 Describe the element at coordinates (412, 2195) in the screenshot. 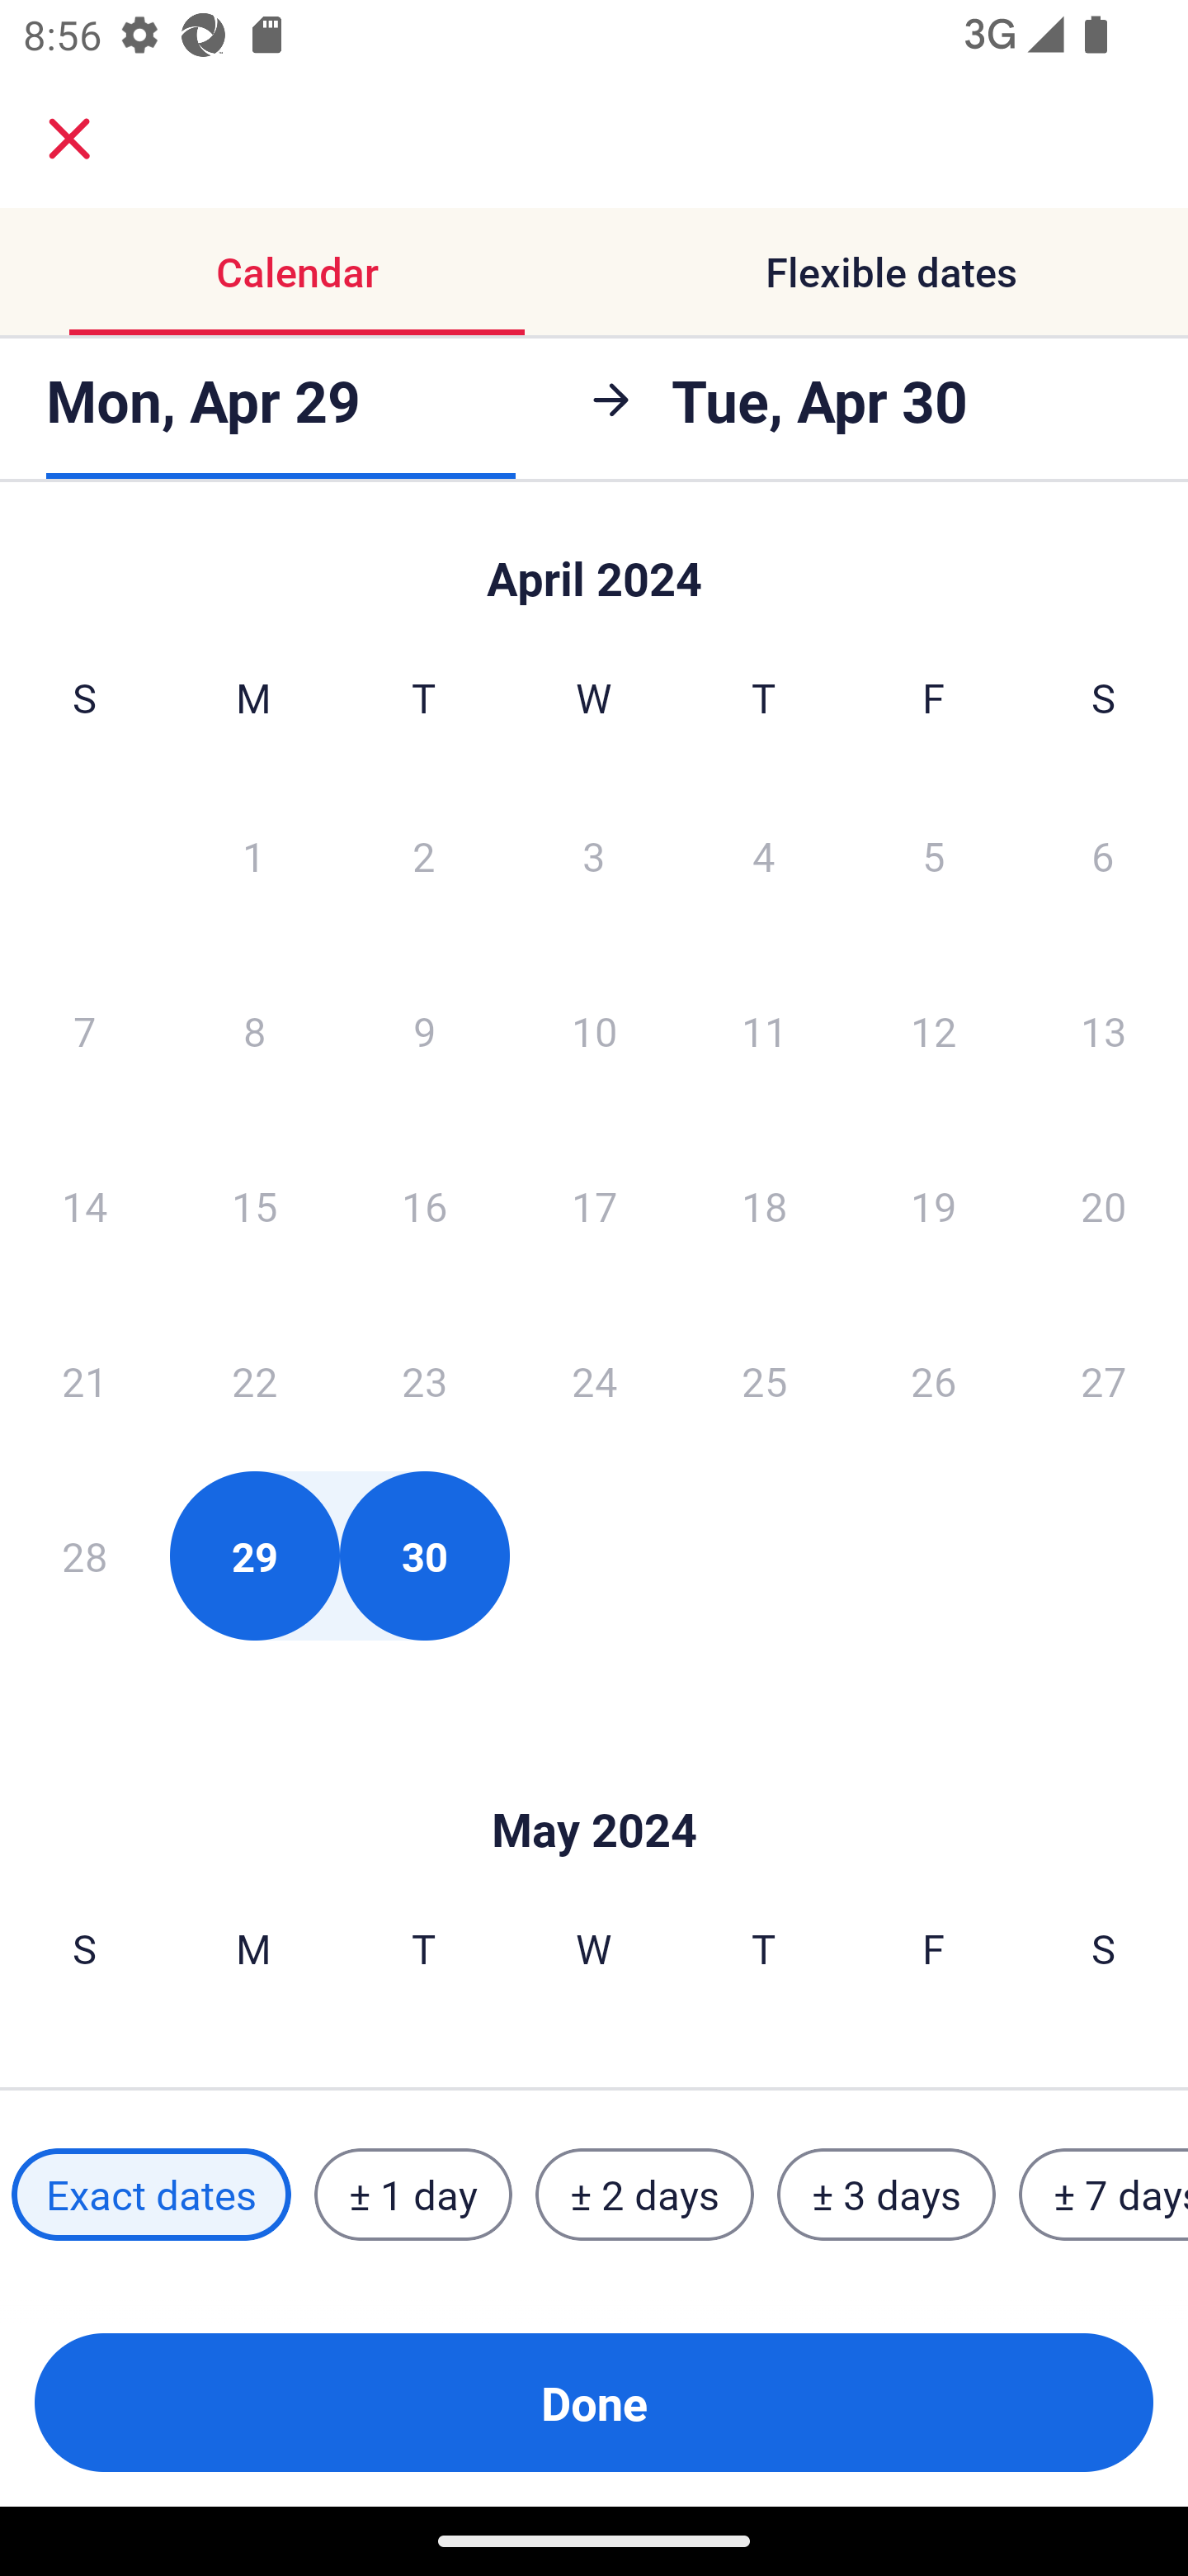

I see `± 1 day` at that location.